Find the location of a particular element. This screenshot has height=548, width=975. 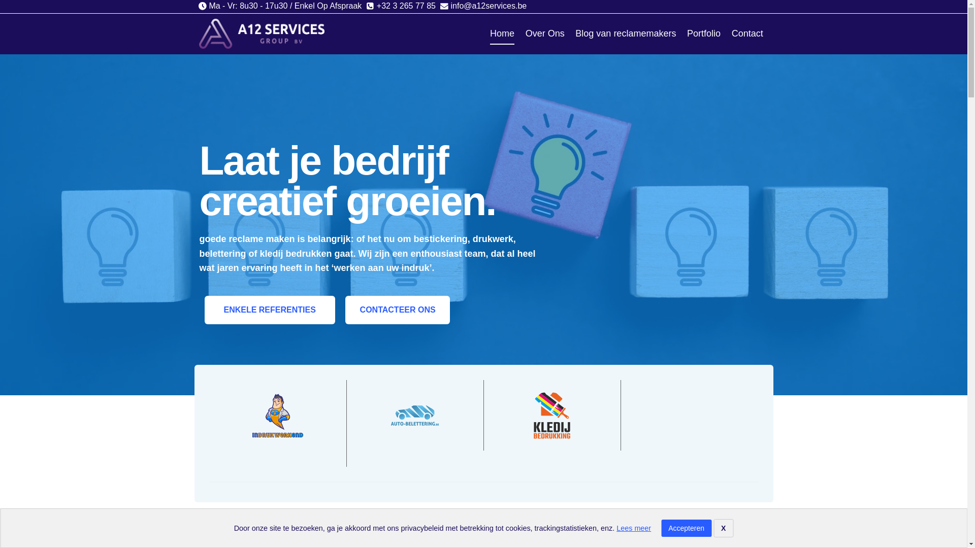

CONTACTEER ONS is located at coordinates (398, 310).